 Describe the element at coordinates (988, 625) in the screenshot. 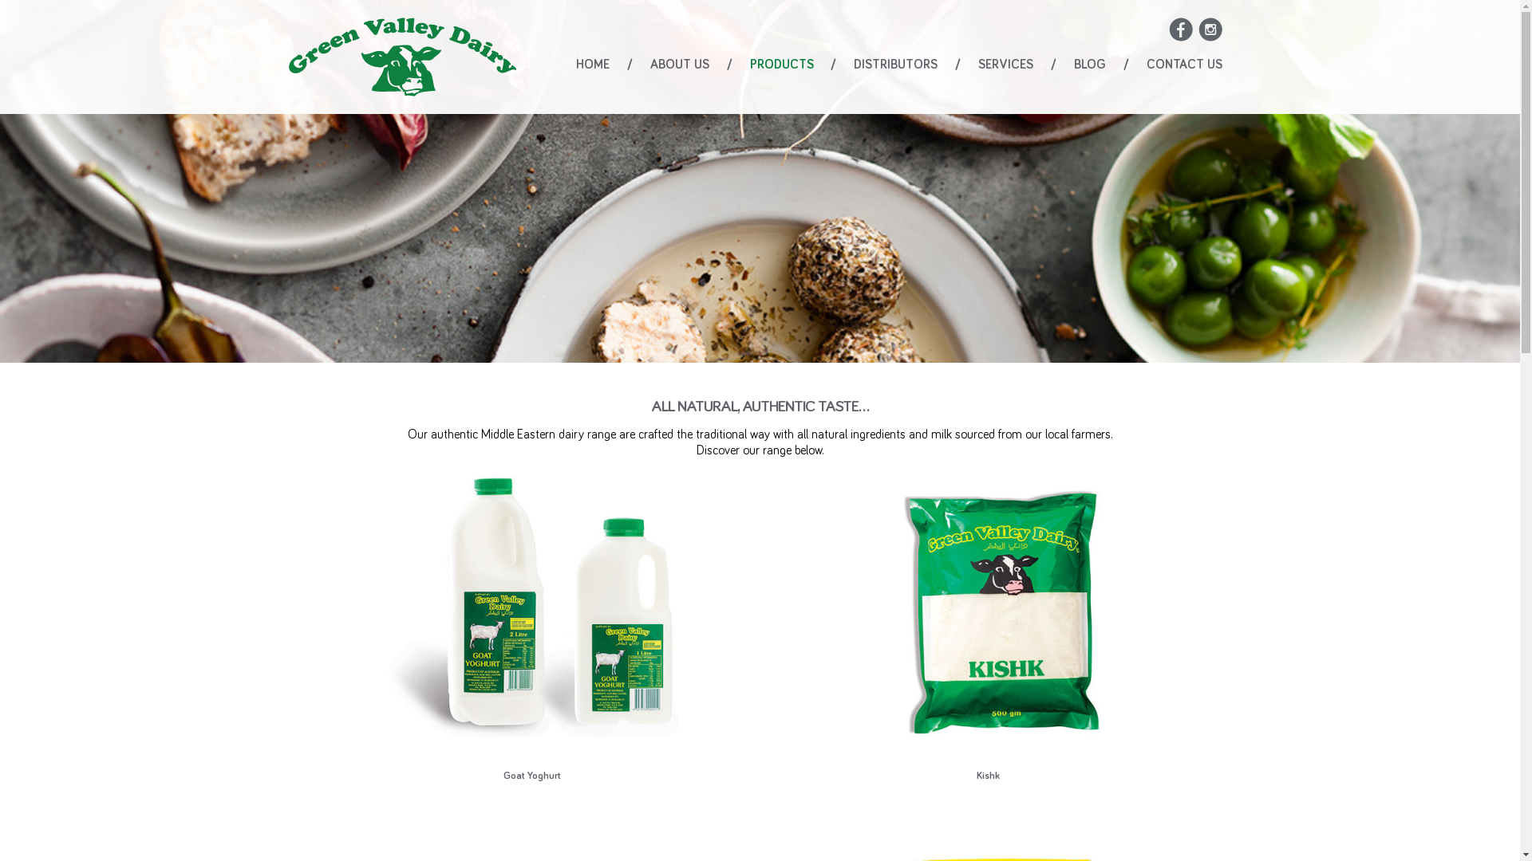

I see `Kishk` at that location.